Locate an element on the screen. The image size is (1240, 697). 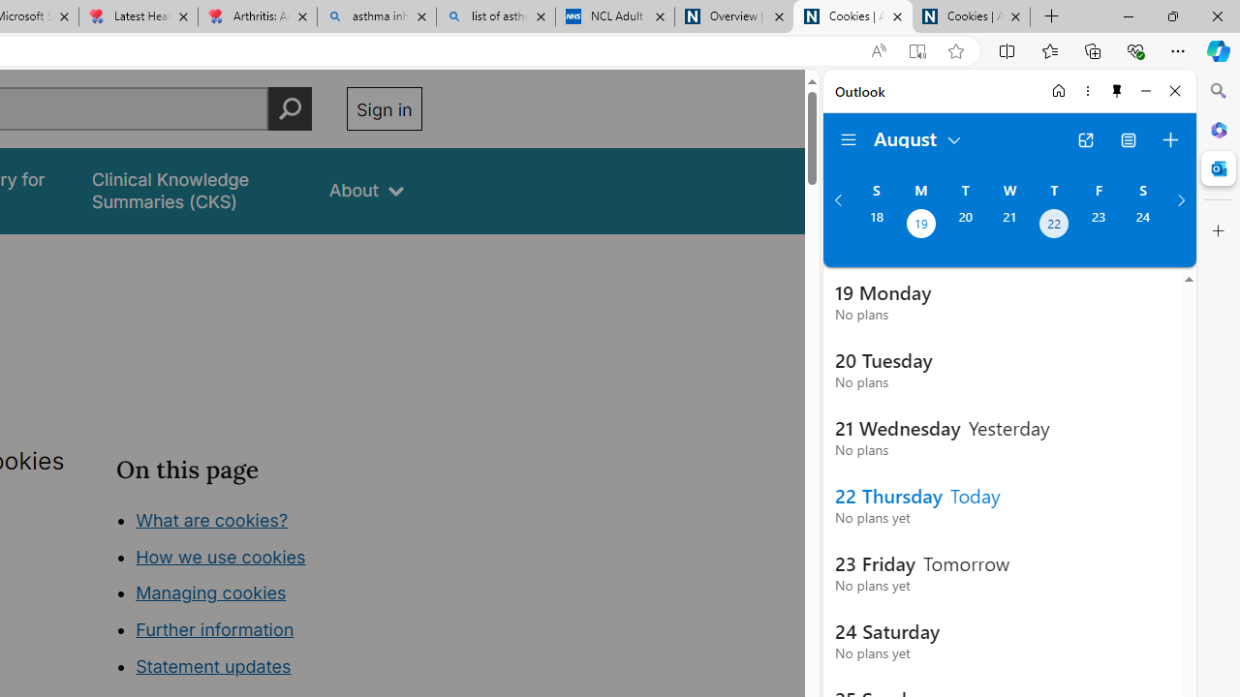
Close is located at coordinates (1175, 91).